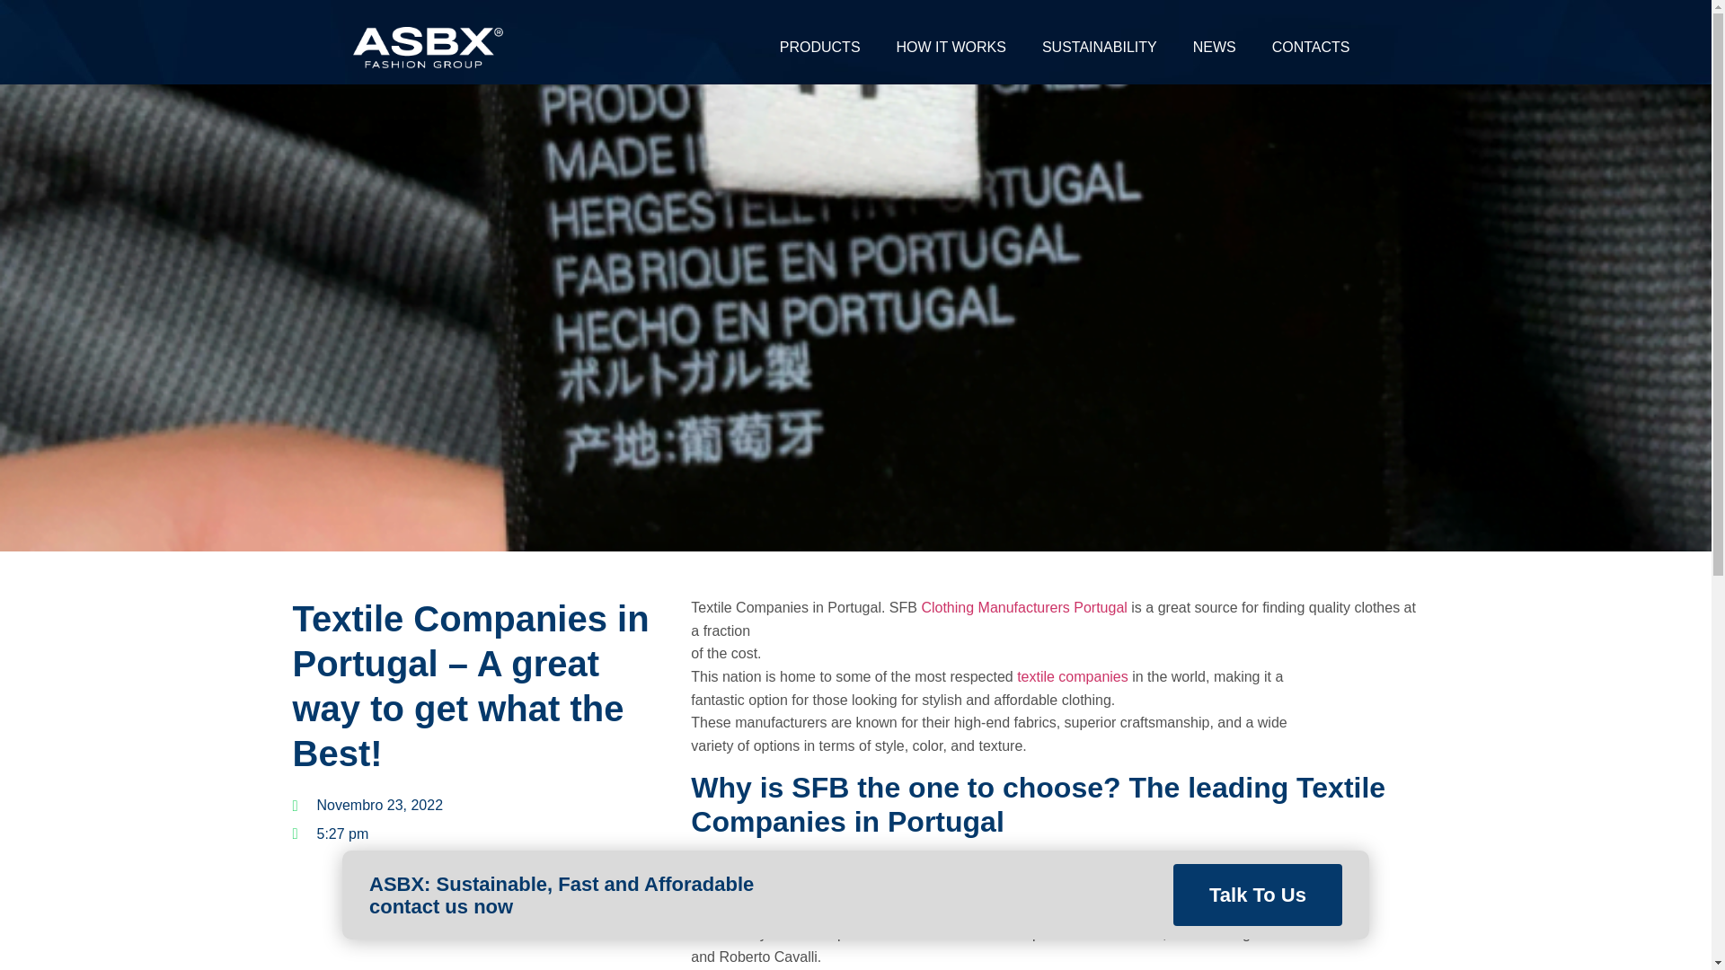  I want to click on SUSTAINABILITY, so click(1100, 47).